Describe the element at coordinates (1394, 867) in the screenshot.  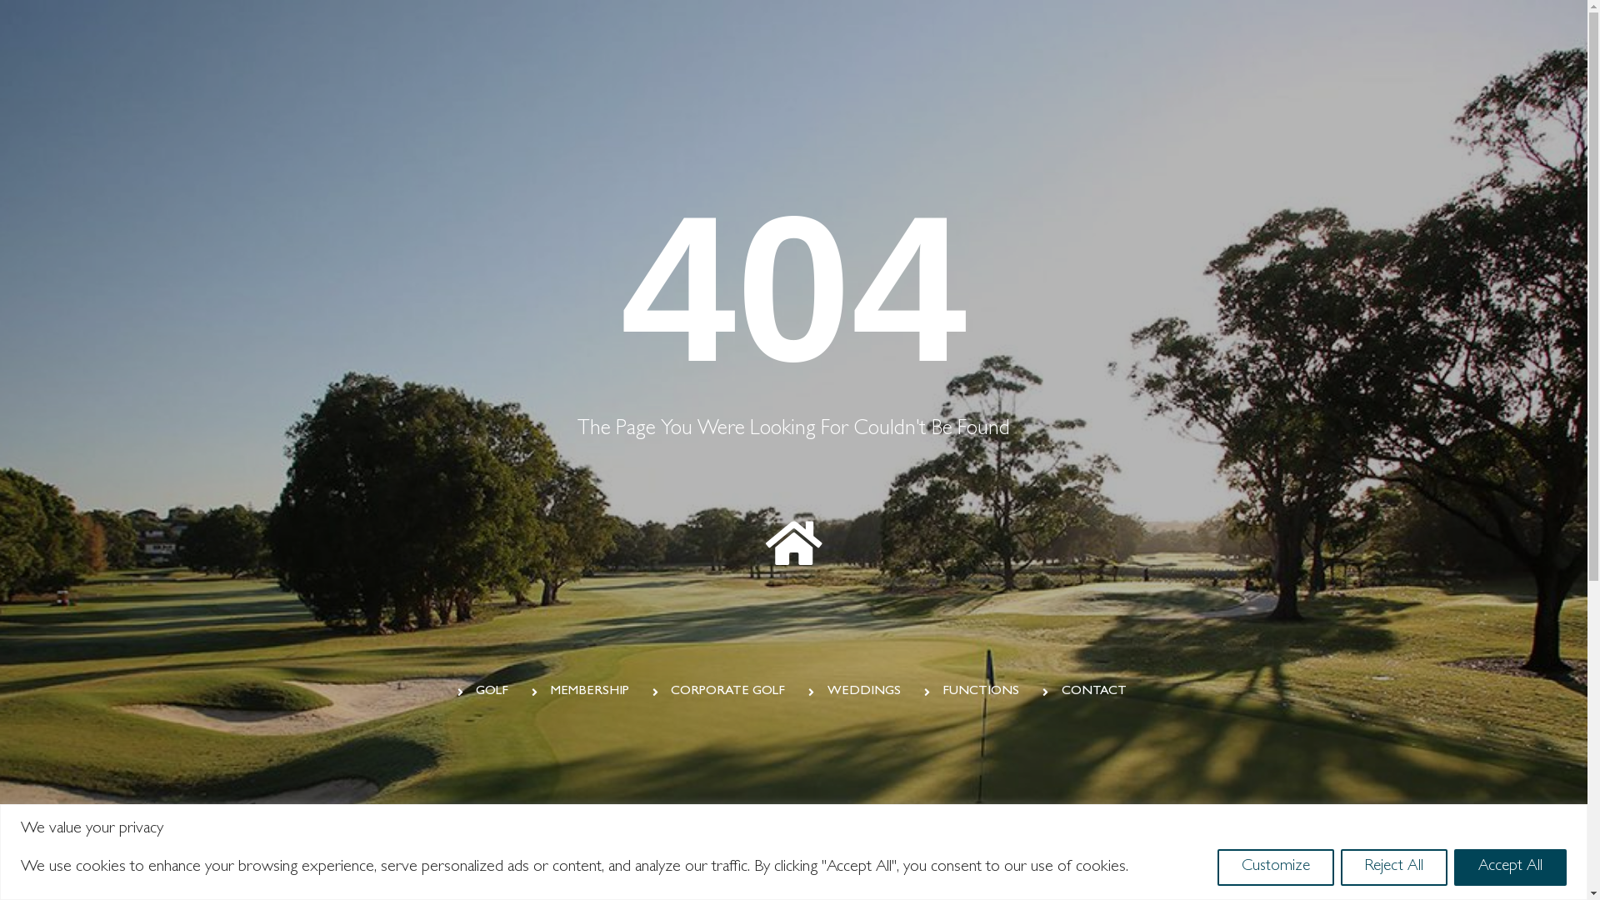
I see `Reject All` at that location.